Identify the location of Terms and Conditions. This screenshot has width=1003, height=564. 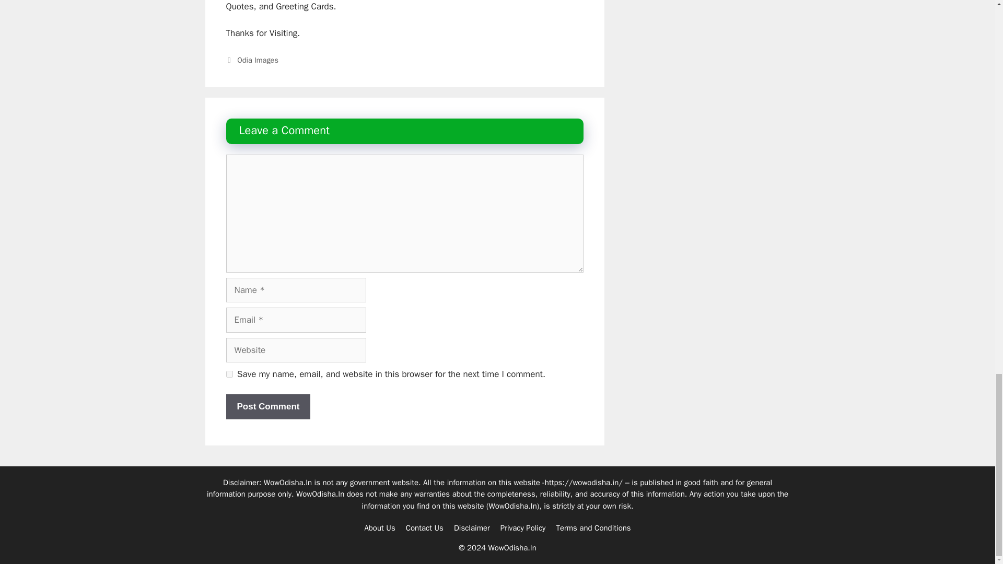
(593, 527).